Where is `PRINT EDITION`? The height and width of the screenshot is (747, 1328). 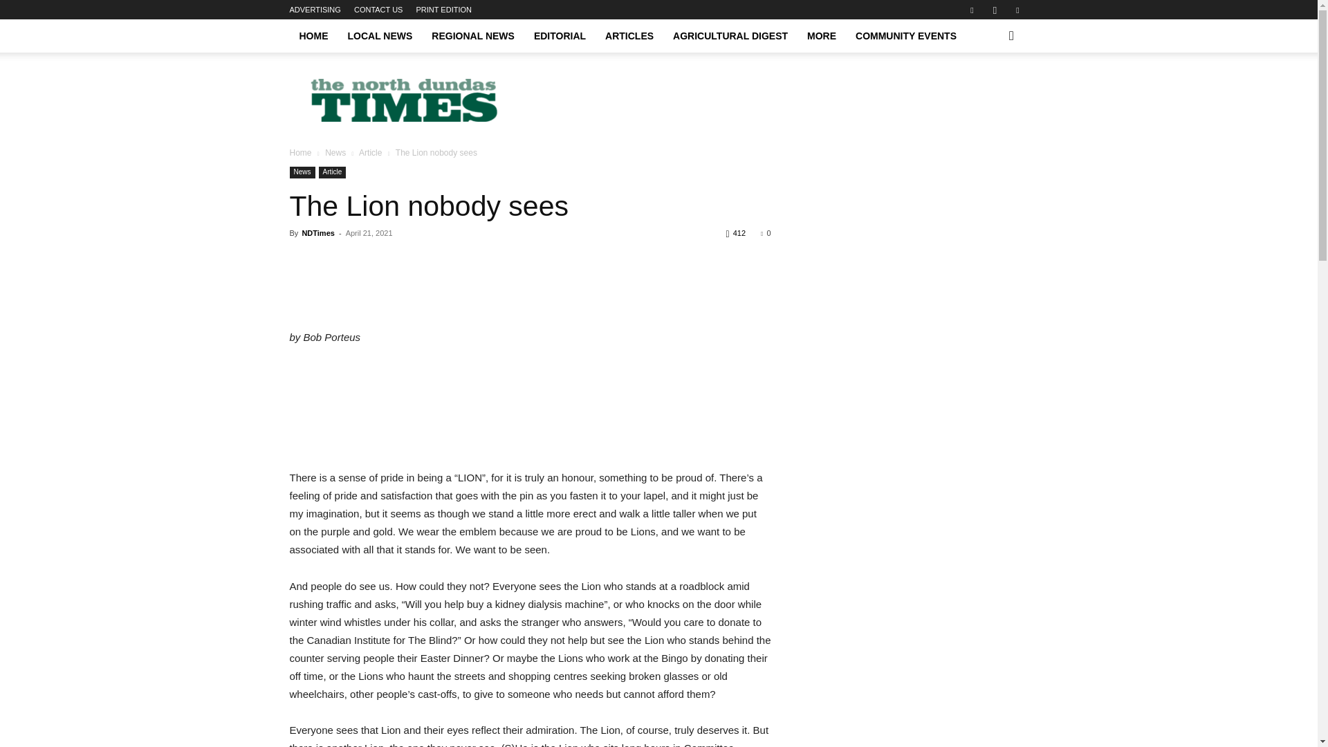
PRINT EDITION is located at coordinates (444, 10).